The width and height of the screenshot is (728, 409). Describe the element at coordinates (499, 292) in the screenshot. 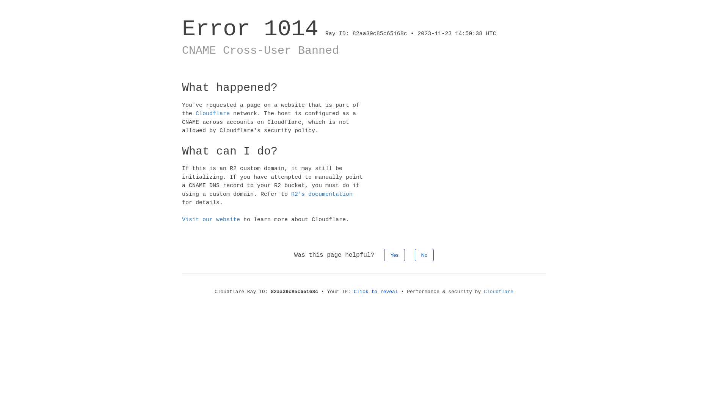

I see `Cloudflare` at that location.